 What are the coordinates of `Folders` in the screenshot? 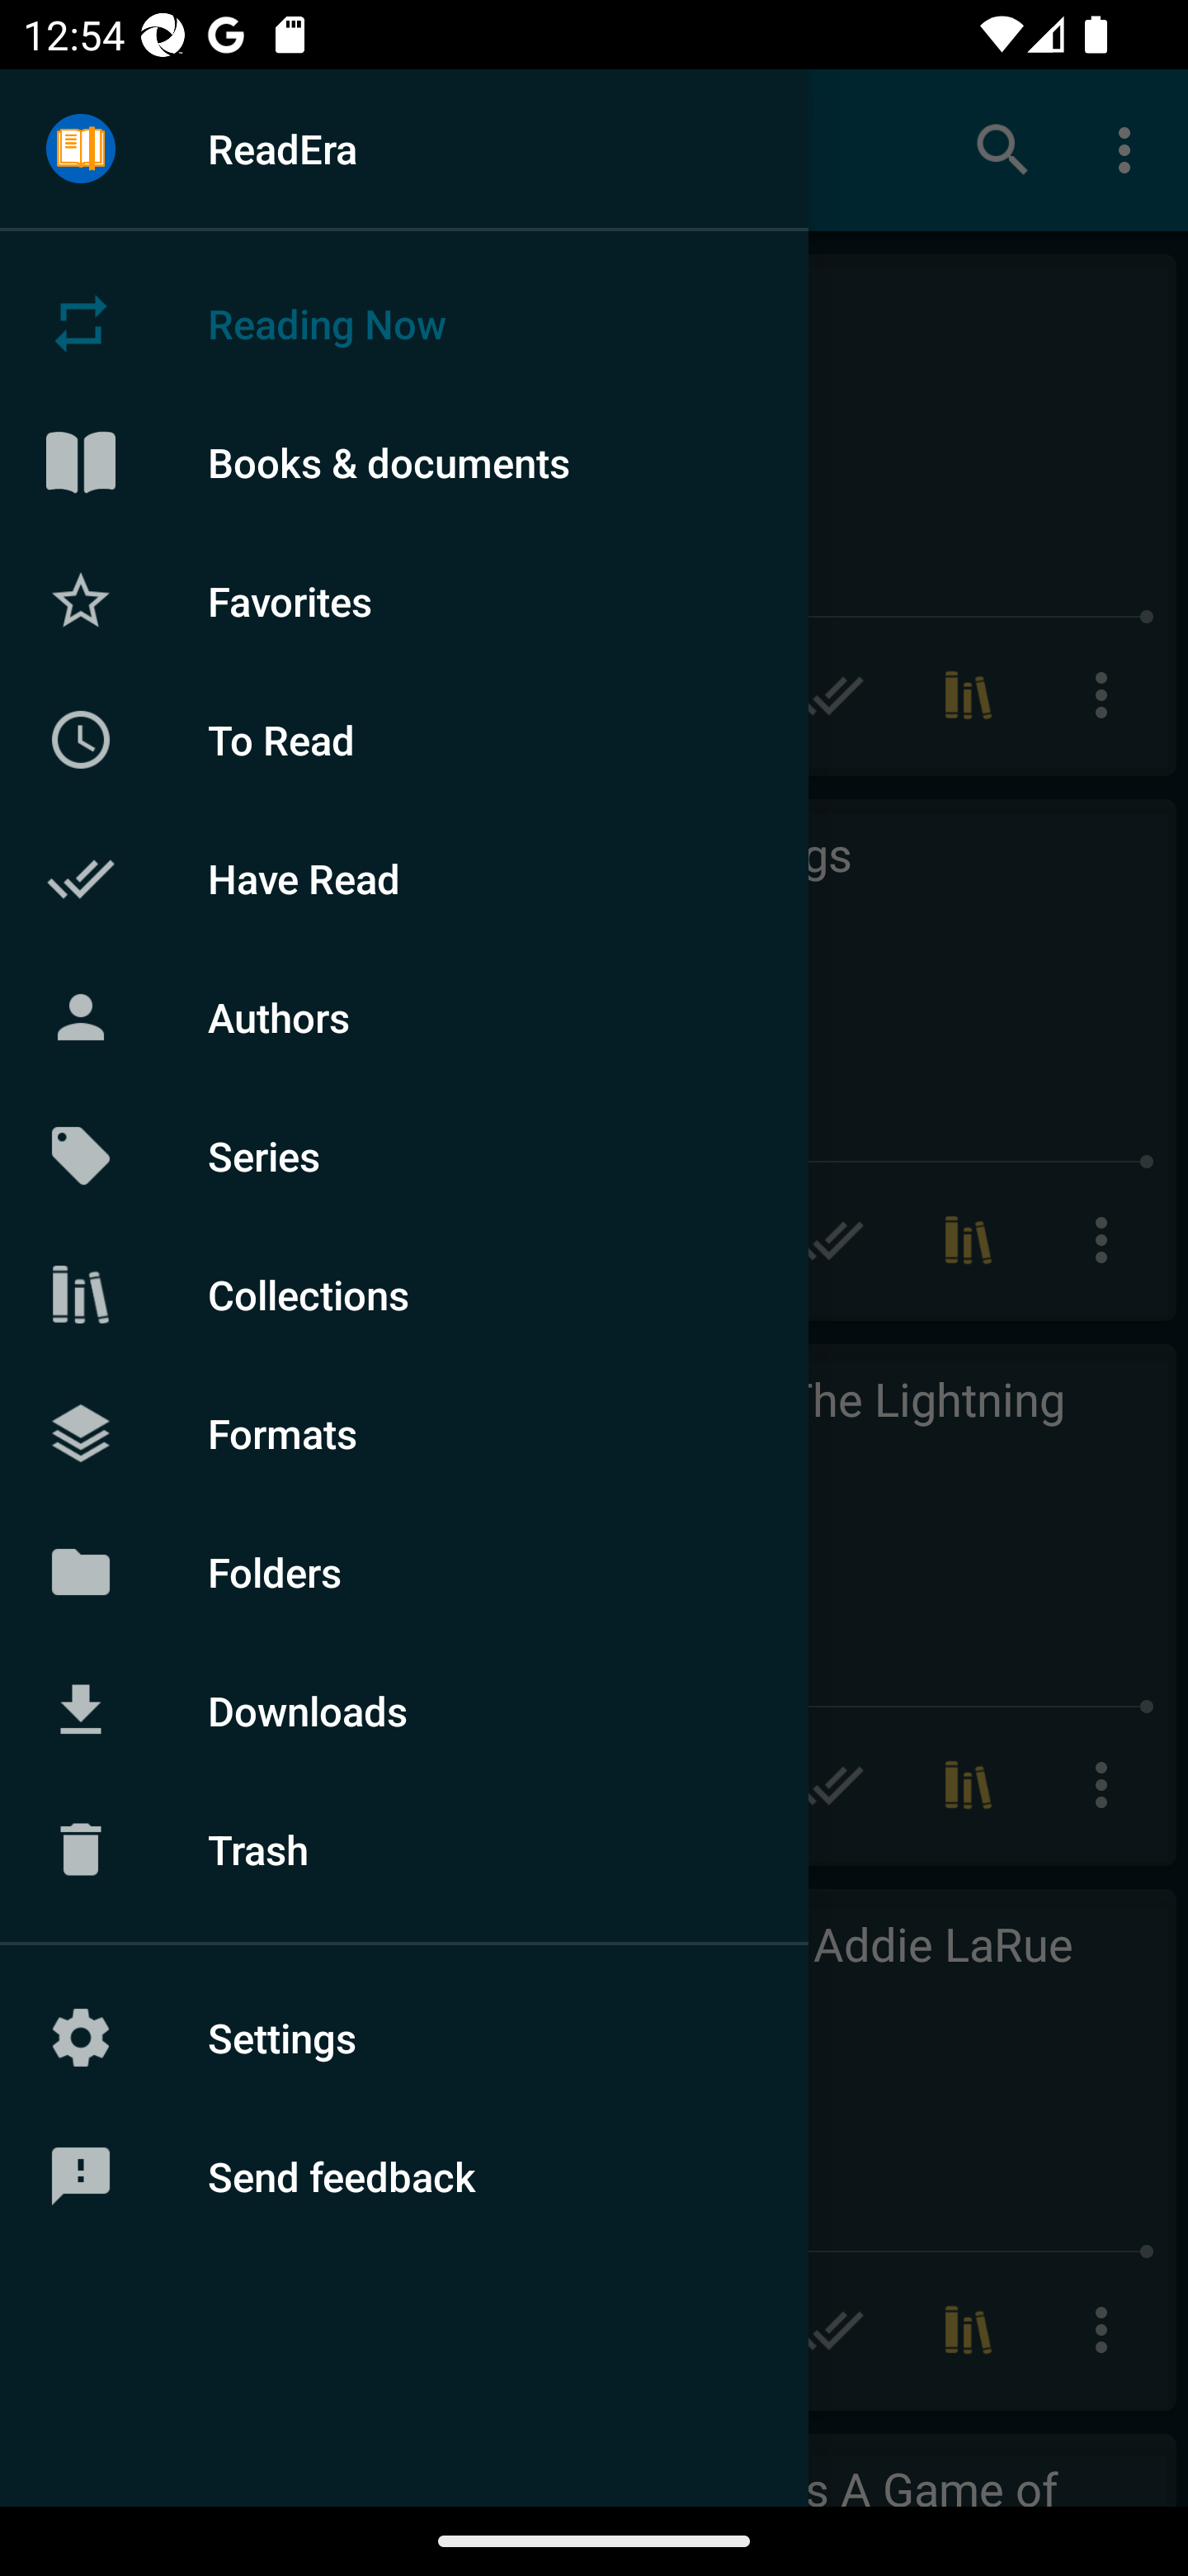 It's located at (404, 1570).